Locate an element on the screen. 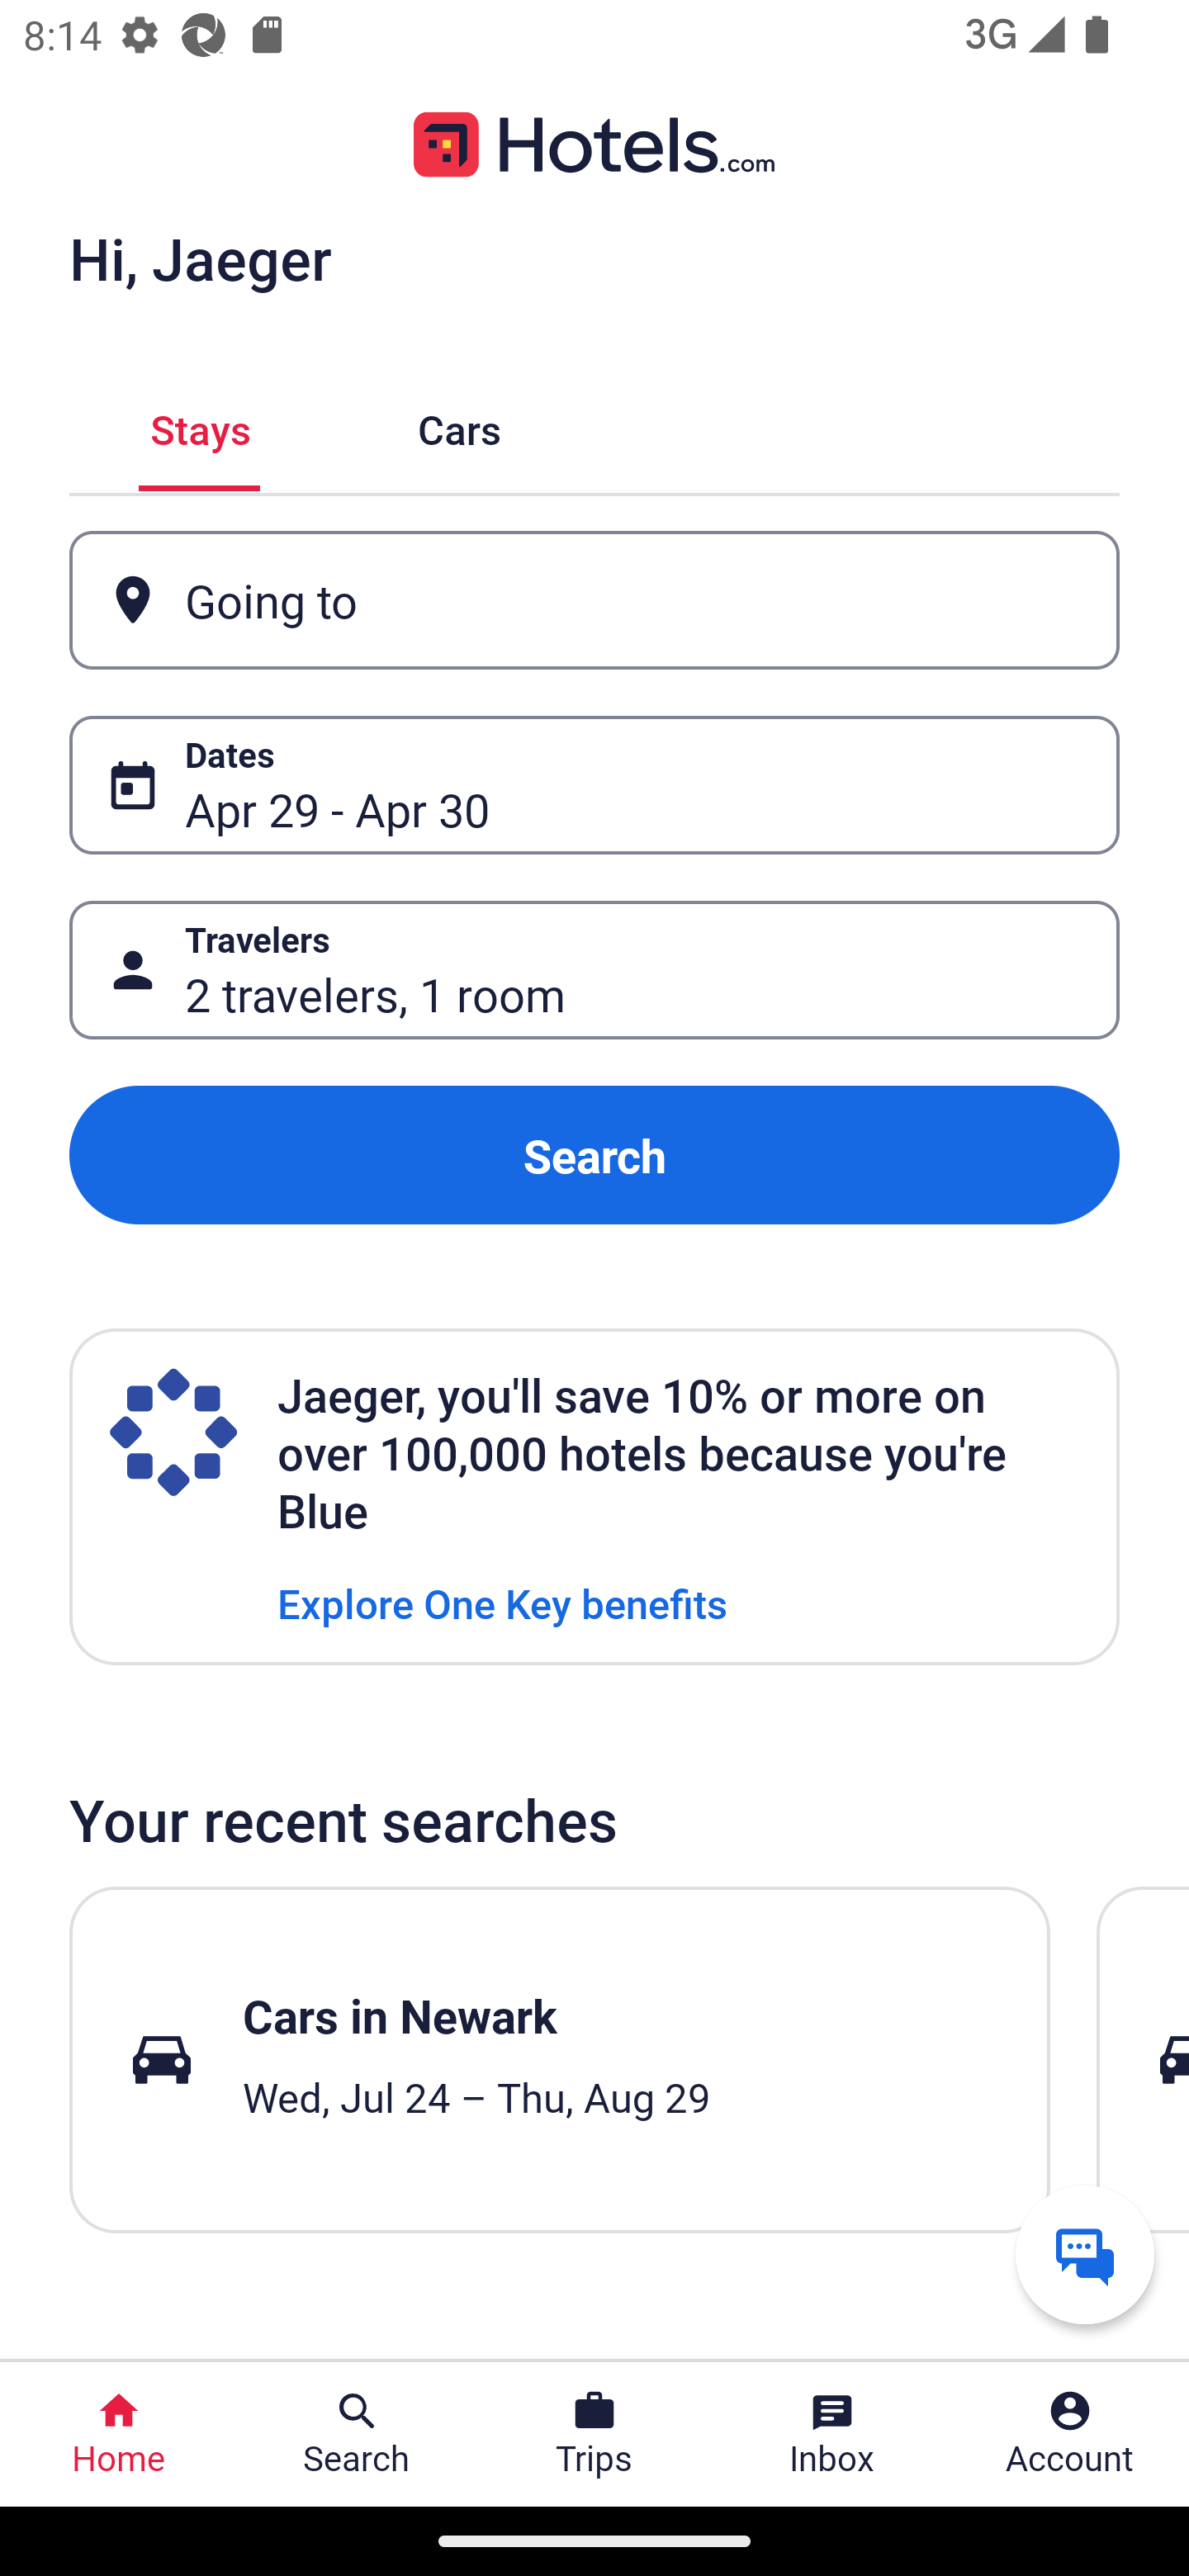  Search Search Button is located at coordinates (357, 2434).